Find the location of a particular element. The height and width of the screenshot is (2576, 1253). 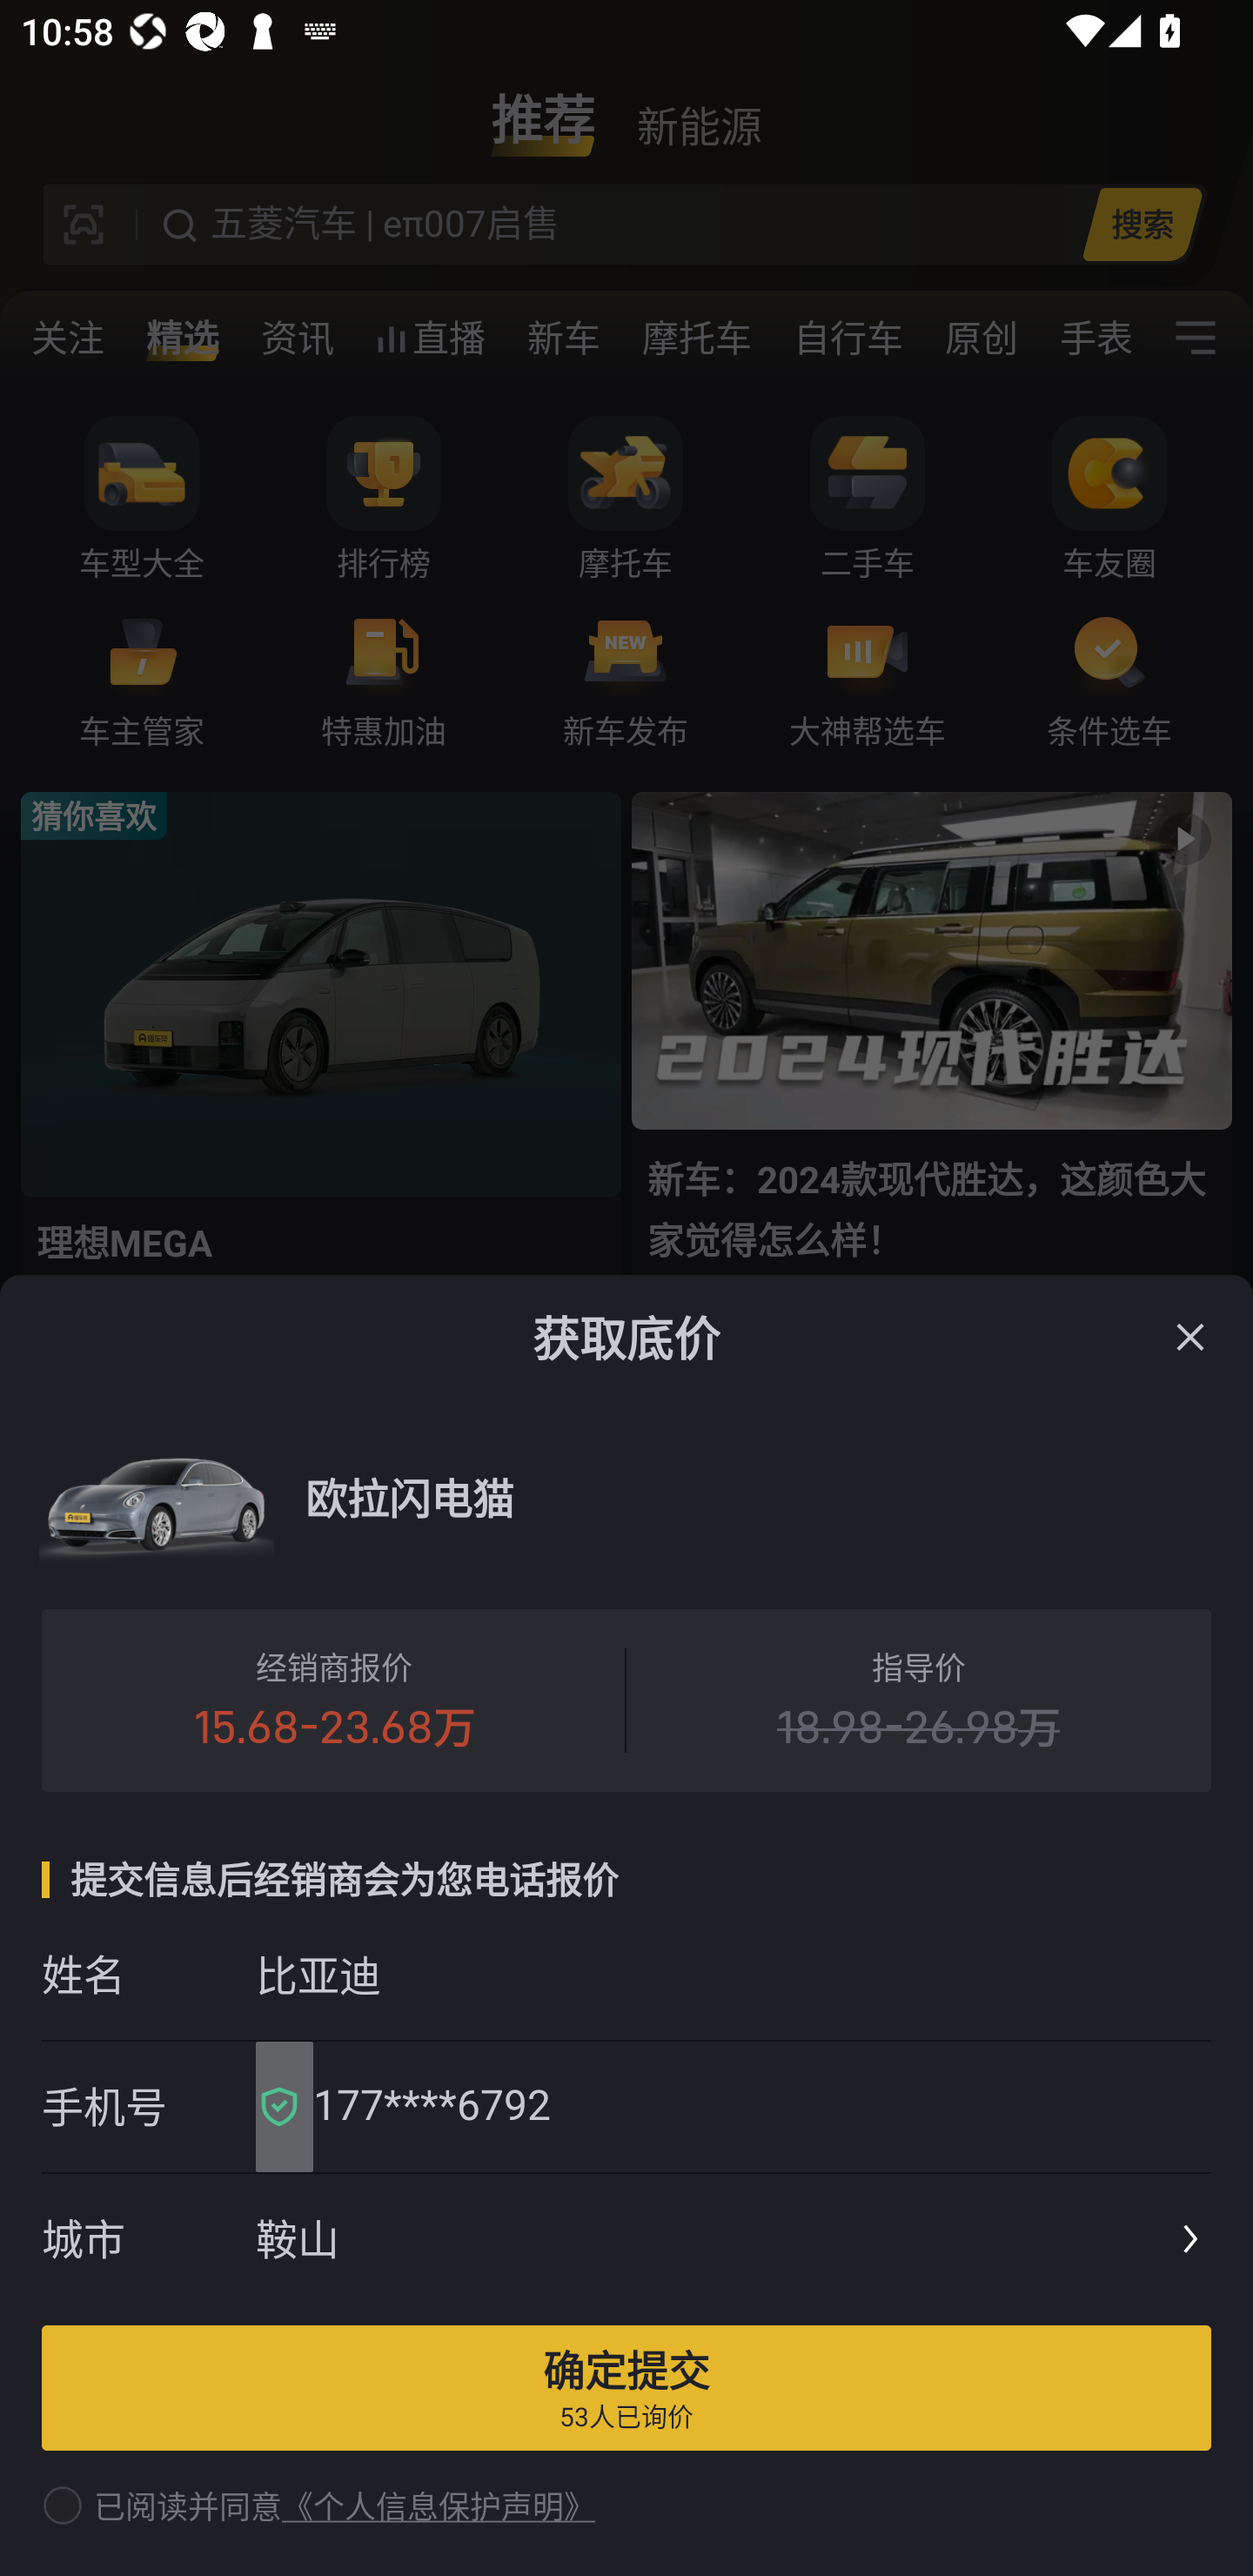

手机号 is located at coordinates (148, 2107).